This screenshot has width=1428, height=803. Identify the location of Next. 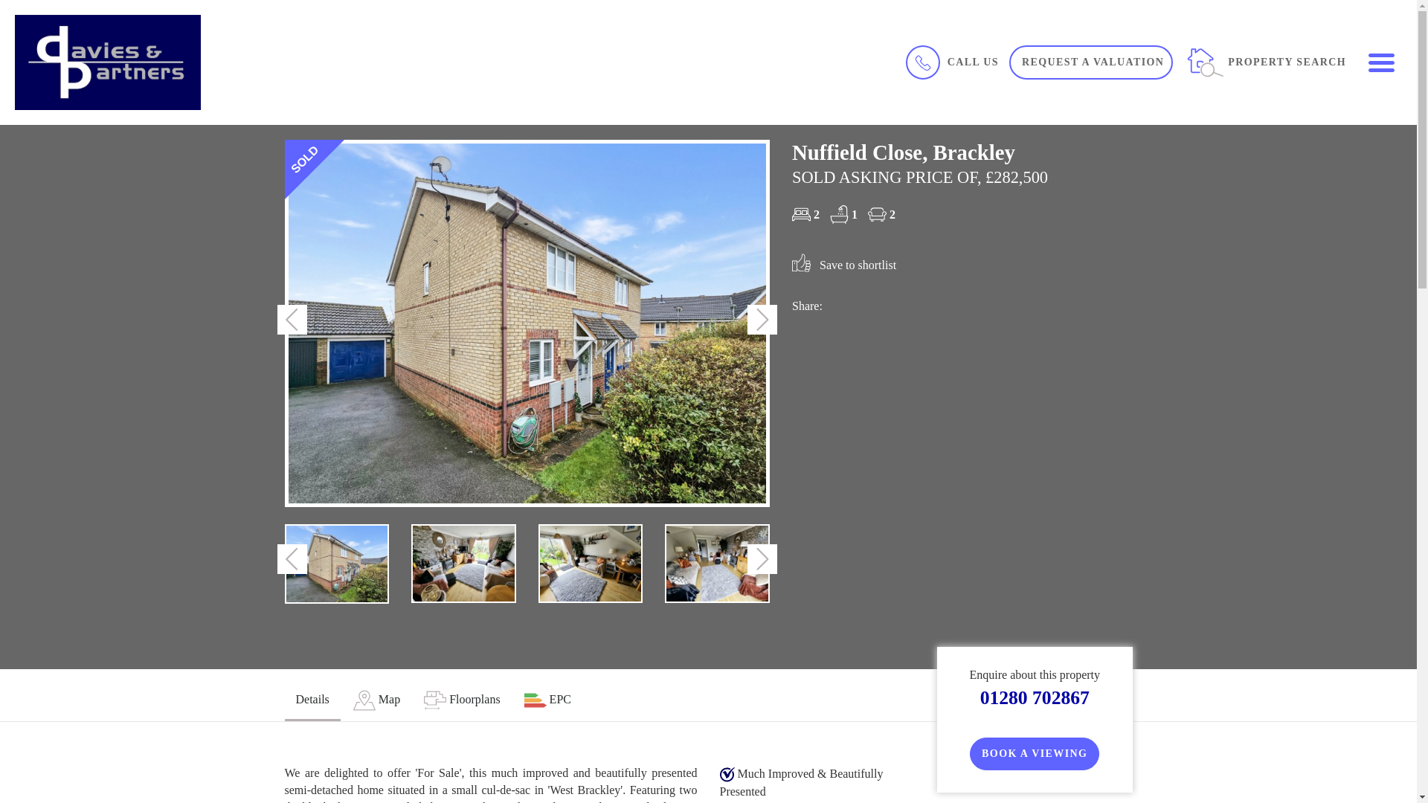
(762, 320).